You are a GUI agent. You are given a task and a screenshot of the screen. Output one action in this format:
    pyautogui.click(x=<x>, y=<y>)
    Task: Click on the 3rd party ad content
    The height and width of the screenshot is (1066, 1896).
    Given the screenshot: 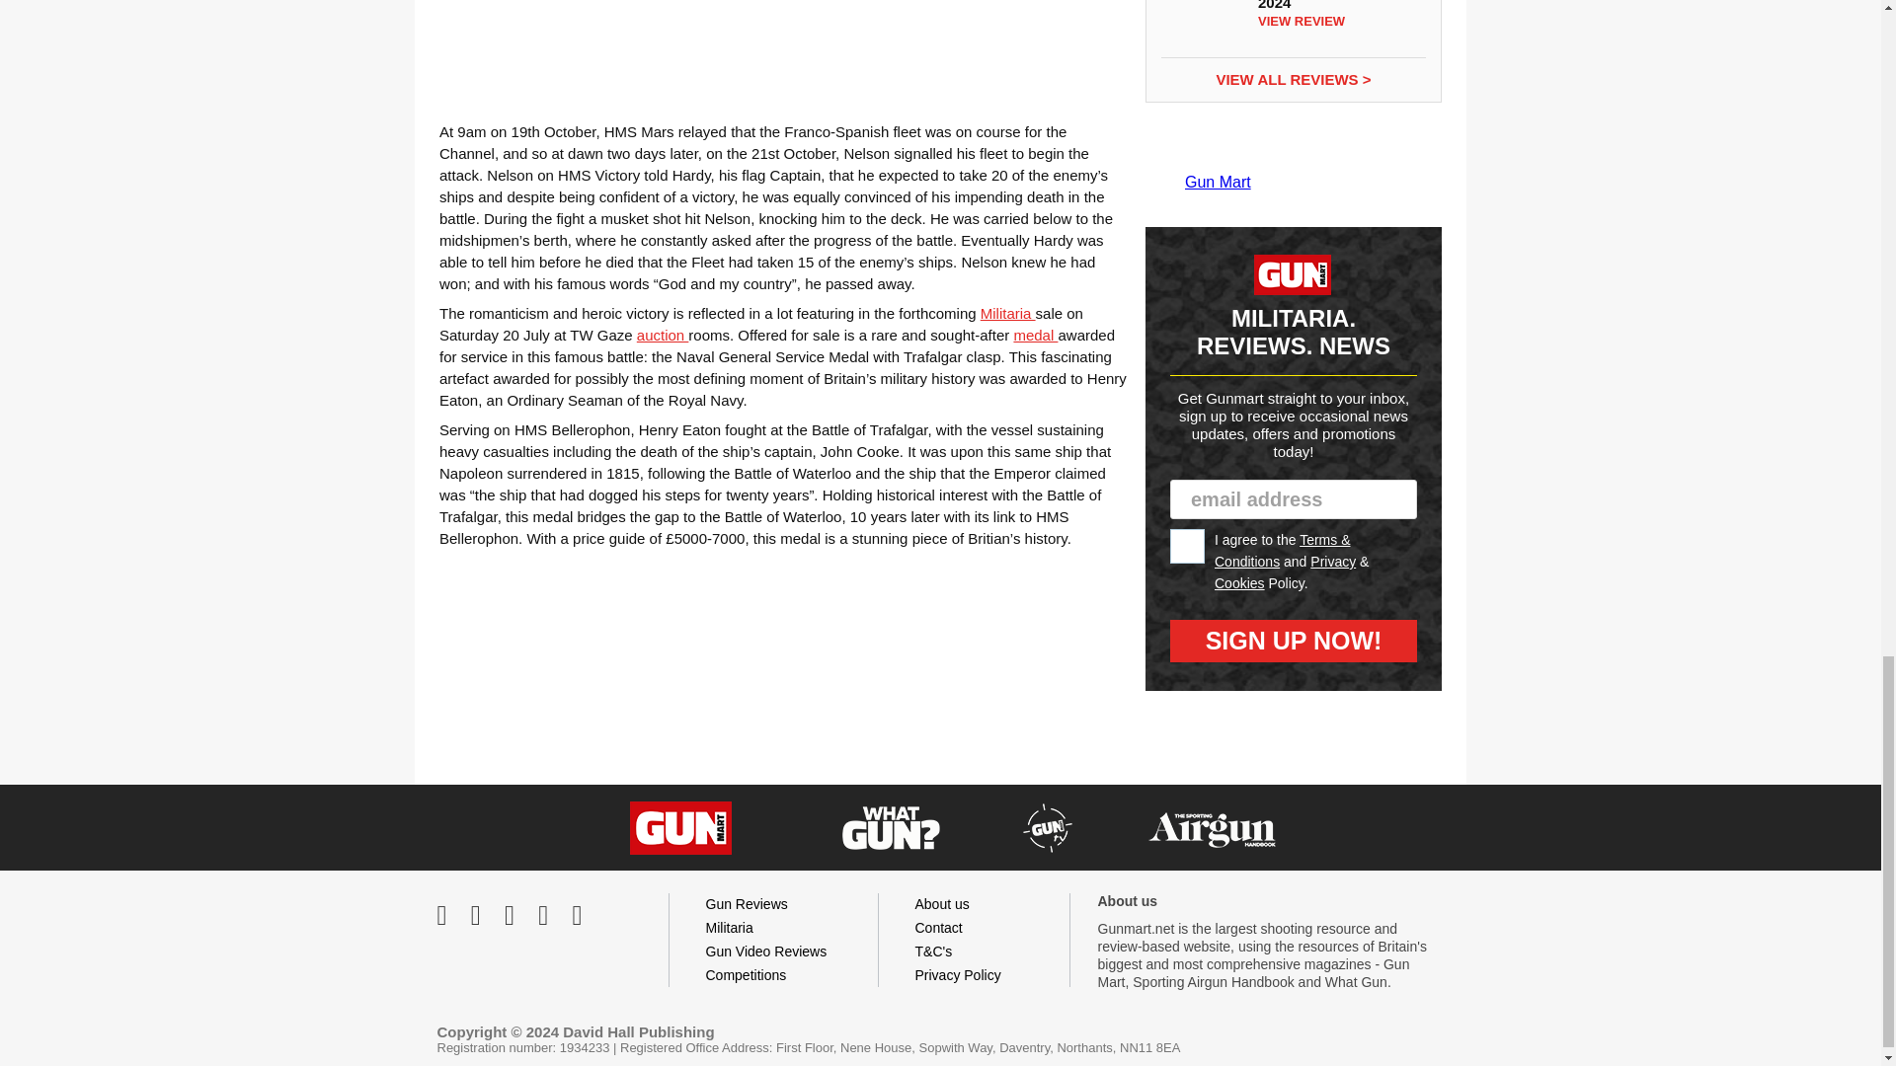 What is the action you would take?
    pyautogui.click(x=782, y=48)
    